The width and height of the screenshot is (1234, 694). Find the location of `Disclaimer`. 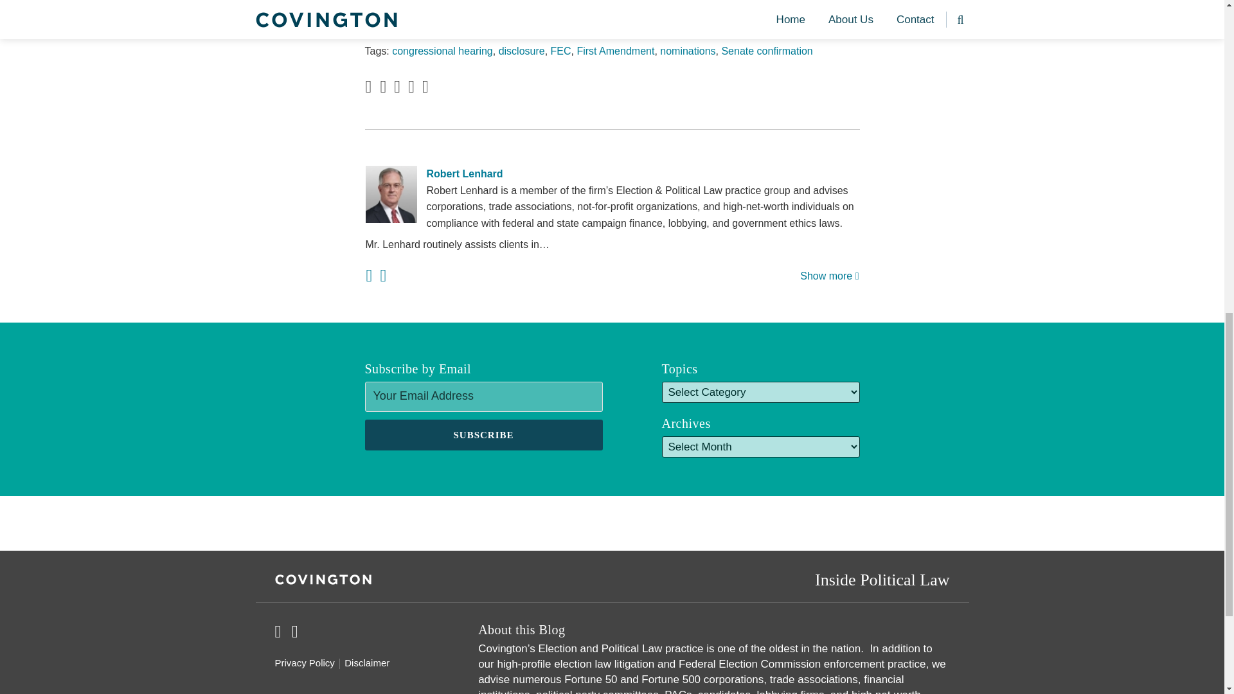

Disclaimer is located at coordinates (366, 663).